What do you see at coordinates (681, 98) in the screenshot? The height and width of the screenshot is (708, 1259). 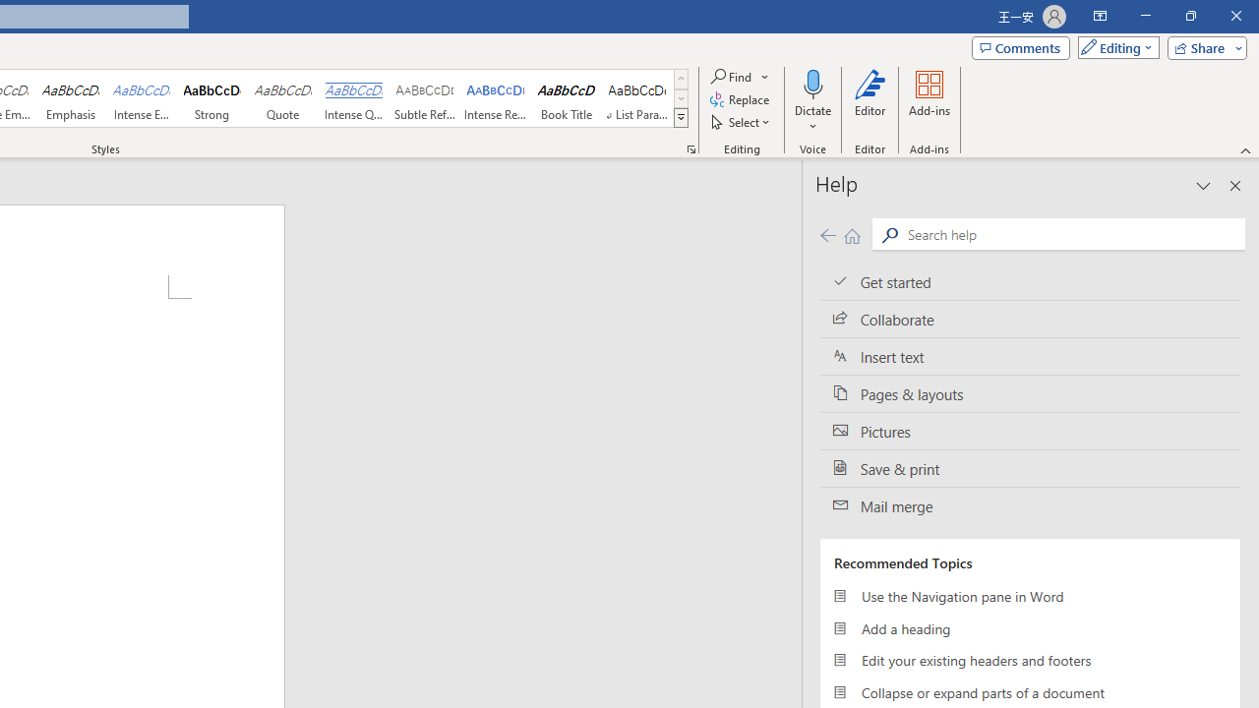 I see `Row Down` at bounding box center [681, 98].